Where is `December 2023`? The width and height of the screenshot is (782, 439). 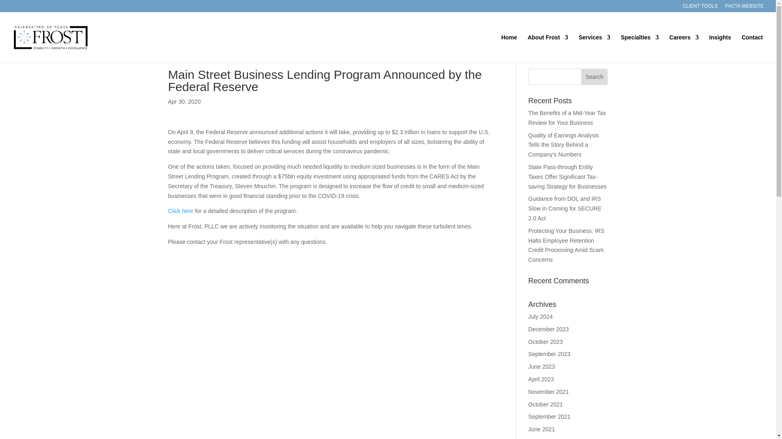 December 2023 is located at coordinates (549, 329).